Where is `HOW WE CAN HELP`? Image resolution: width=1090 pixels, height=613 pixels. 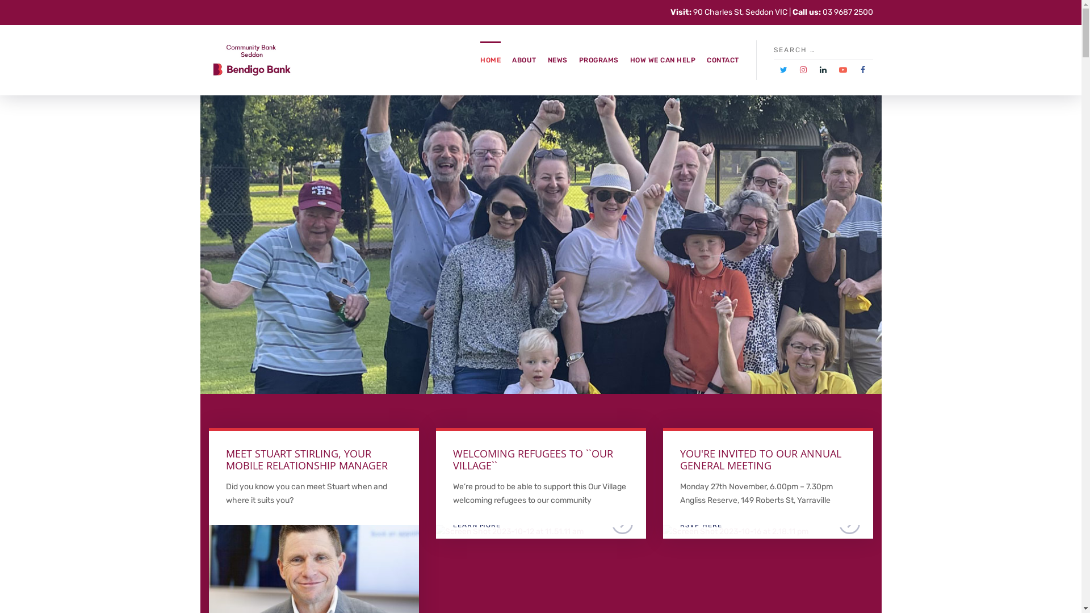
HOW WE CAN HELP is located at coordinates (663, 60).